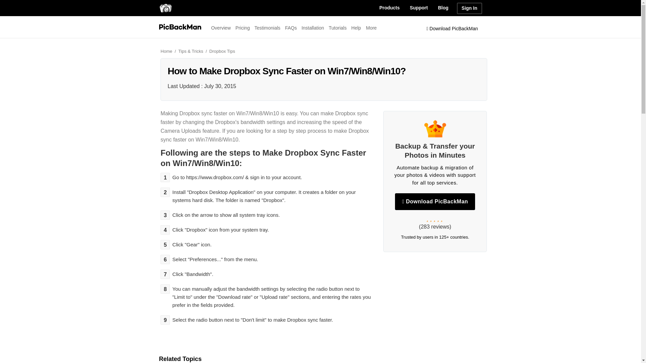 The image size is (646, 363). Describe the element at coordinates (291, 28) in the screenshot. I see `FAQs` at that location.